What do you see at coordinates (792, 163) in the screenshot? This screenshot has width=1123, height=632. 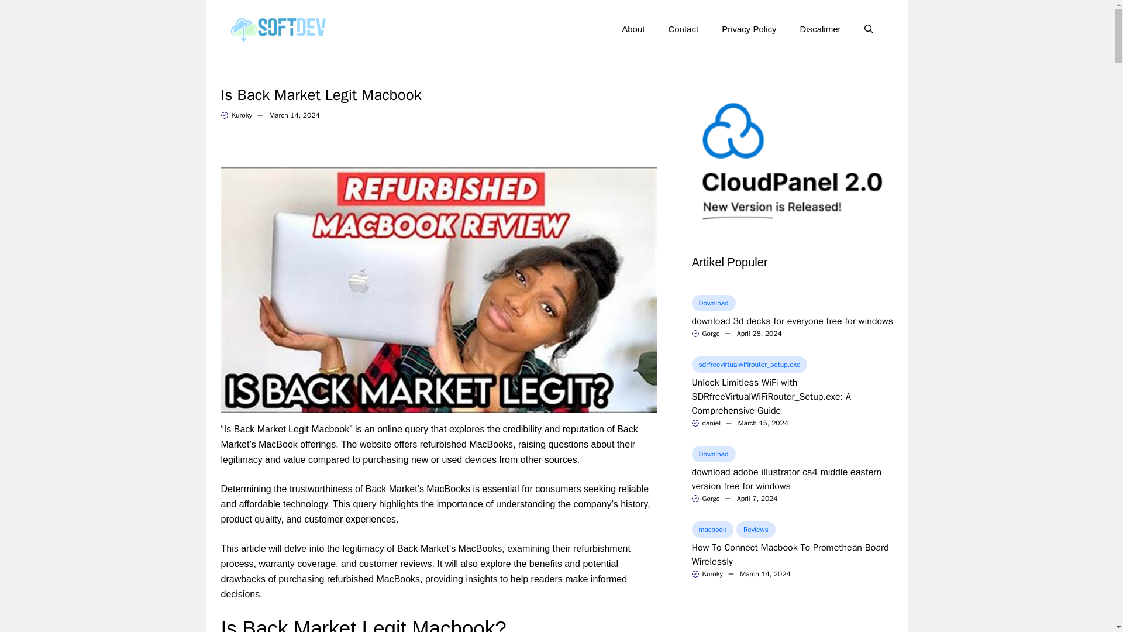 I see `cloudpanel` at bounding box center [792, 163].